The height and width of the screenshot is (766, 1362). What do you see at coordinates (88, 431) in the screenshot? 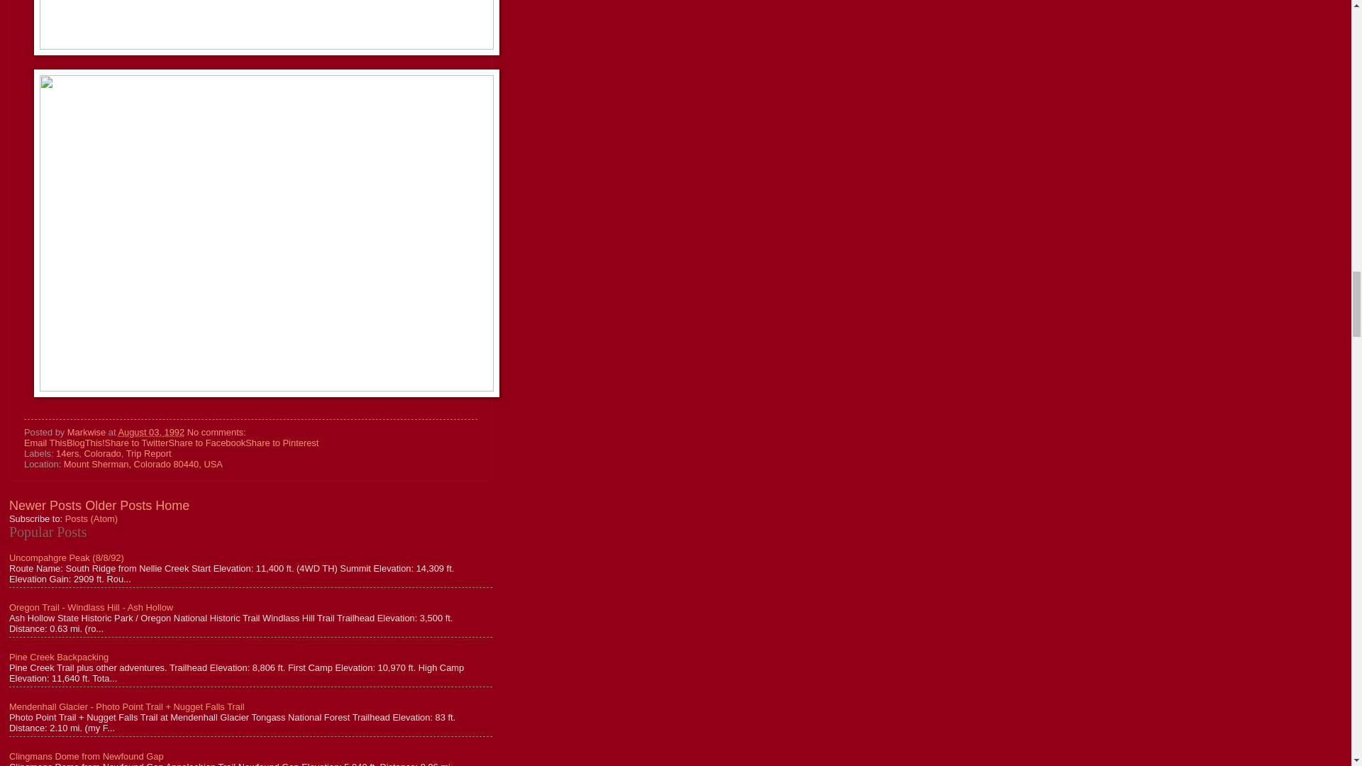
I see `author profile` at bounding box center [88, 431].